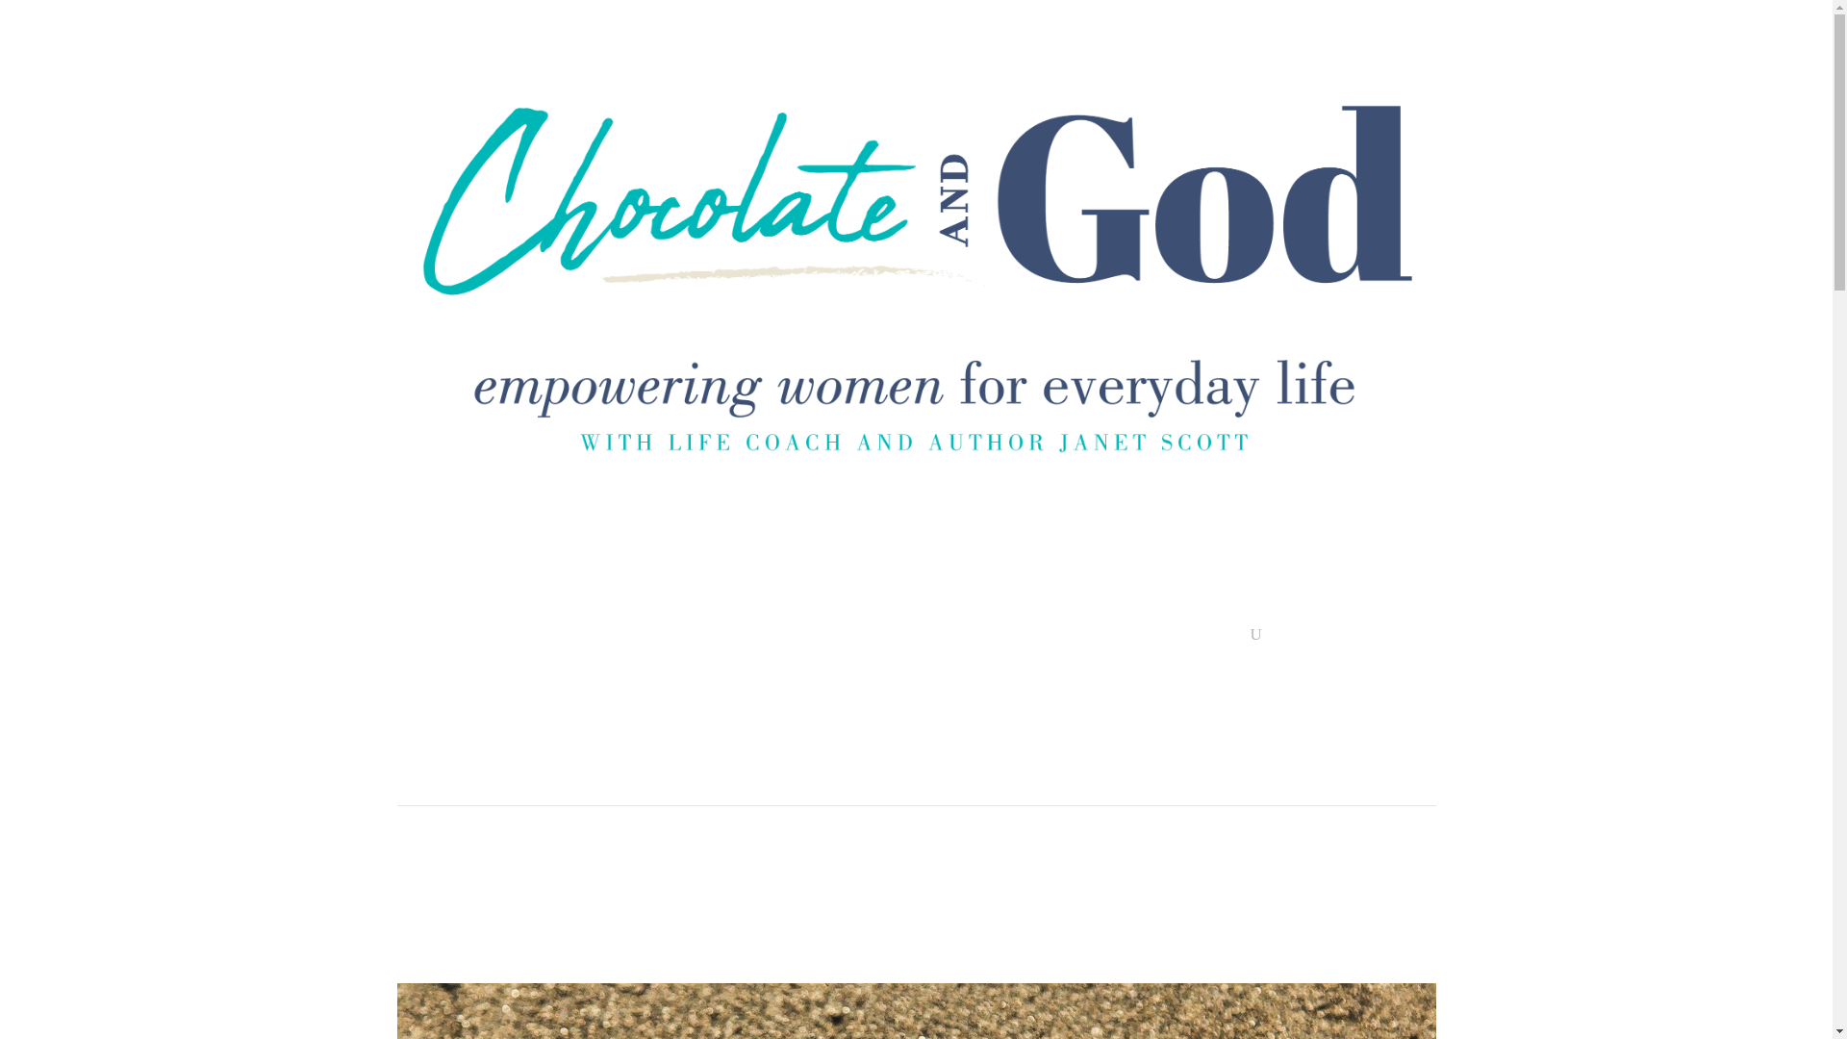 The image size is (1847, 1039). Describe the element at coordinates (1162, 639) in the screenshot. I see `Contact` at that location.